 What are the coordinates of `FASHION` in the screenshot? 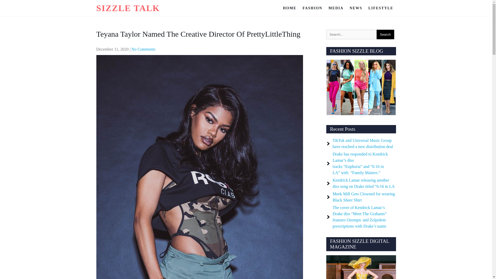 It's located at (312, 8).